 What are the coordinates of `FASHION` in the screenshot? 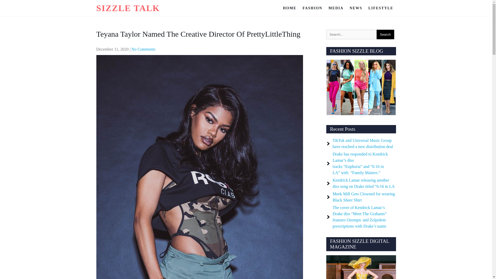 It's located at (312, 8).